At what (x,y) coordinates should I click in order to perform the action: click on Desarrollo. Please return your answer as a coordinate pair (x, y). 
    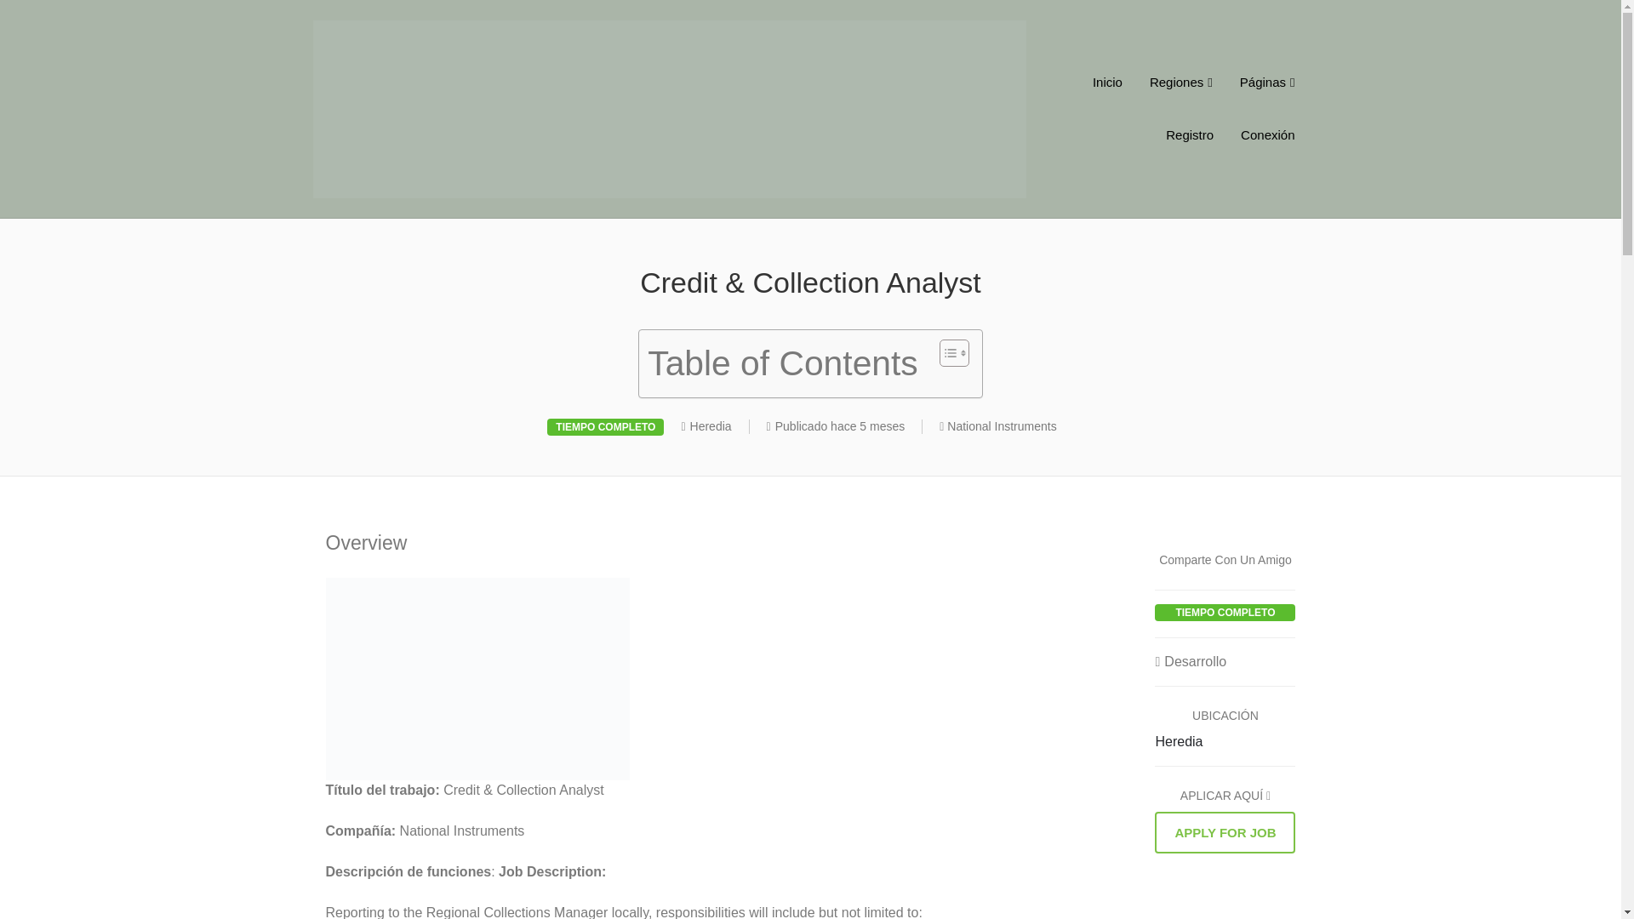
    Looking at the image, I should click on (1191, 661).